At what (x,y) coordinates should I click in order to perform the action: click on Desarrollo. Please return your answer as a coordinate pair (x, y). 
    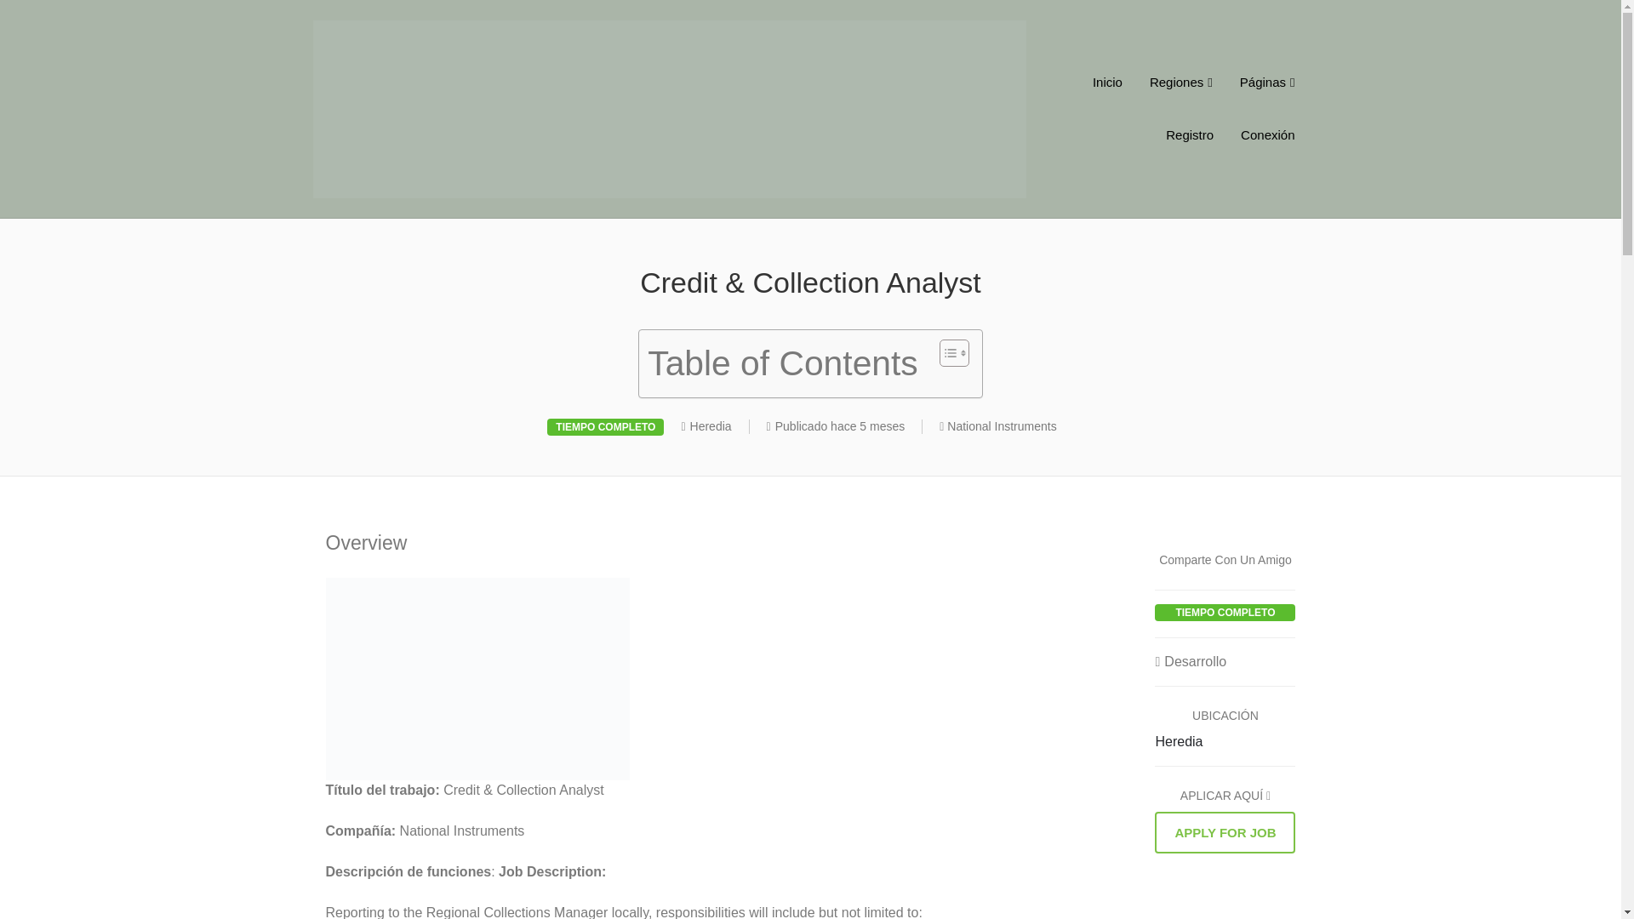
    Looking at the image, I should click on (1191, 661).